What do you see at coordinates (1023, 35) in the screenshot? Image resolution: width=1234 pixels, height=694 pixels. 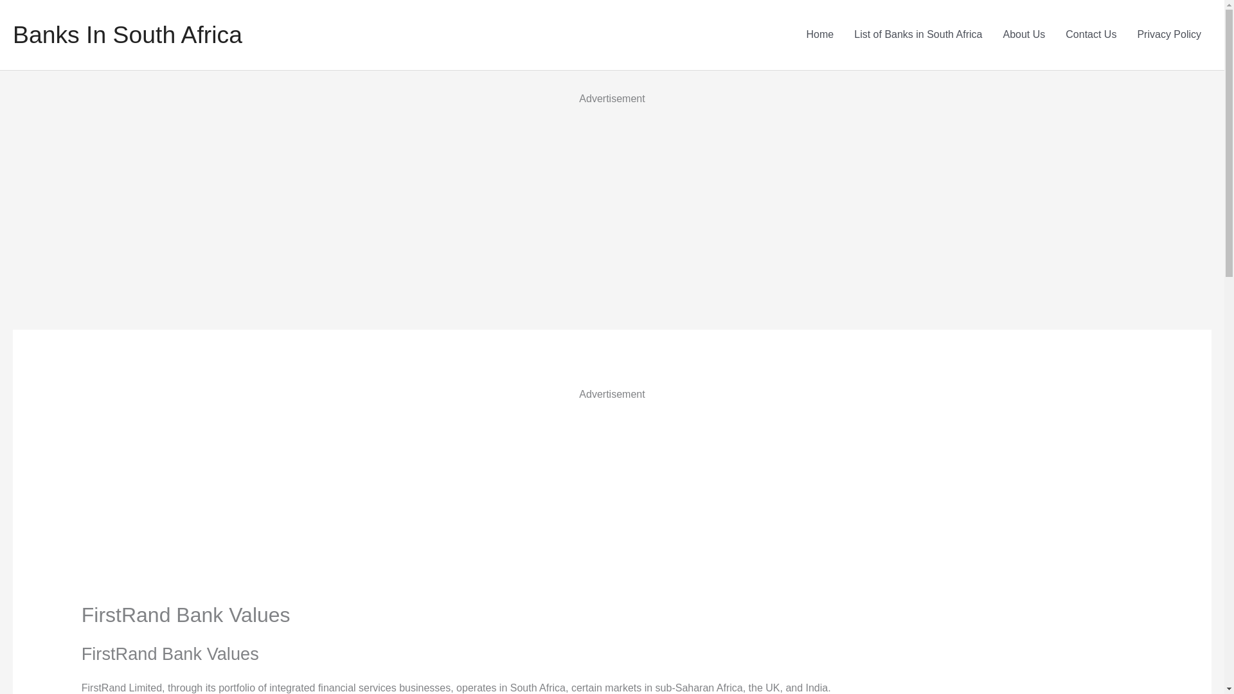 I see `About Us` at bounding box center [1023, 35].